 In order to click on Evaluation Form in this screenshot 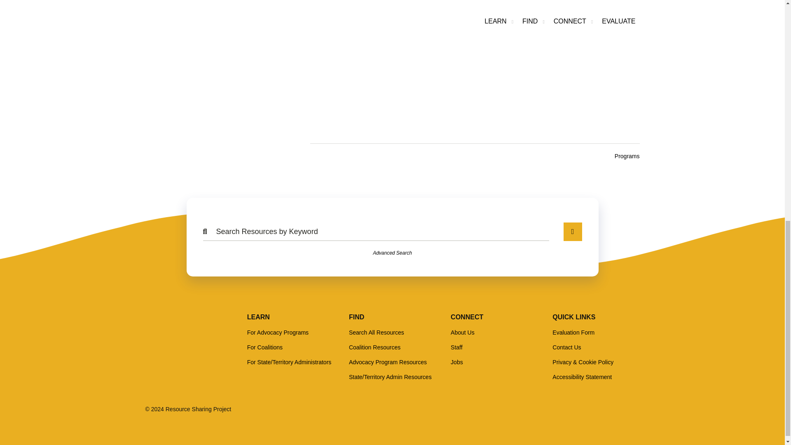, I will do `click(573, 333)`.